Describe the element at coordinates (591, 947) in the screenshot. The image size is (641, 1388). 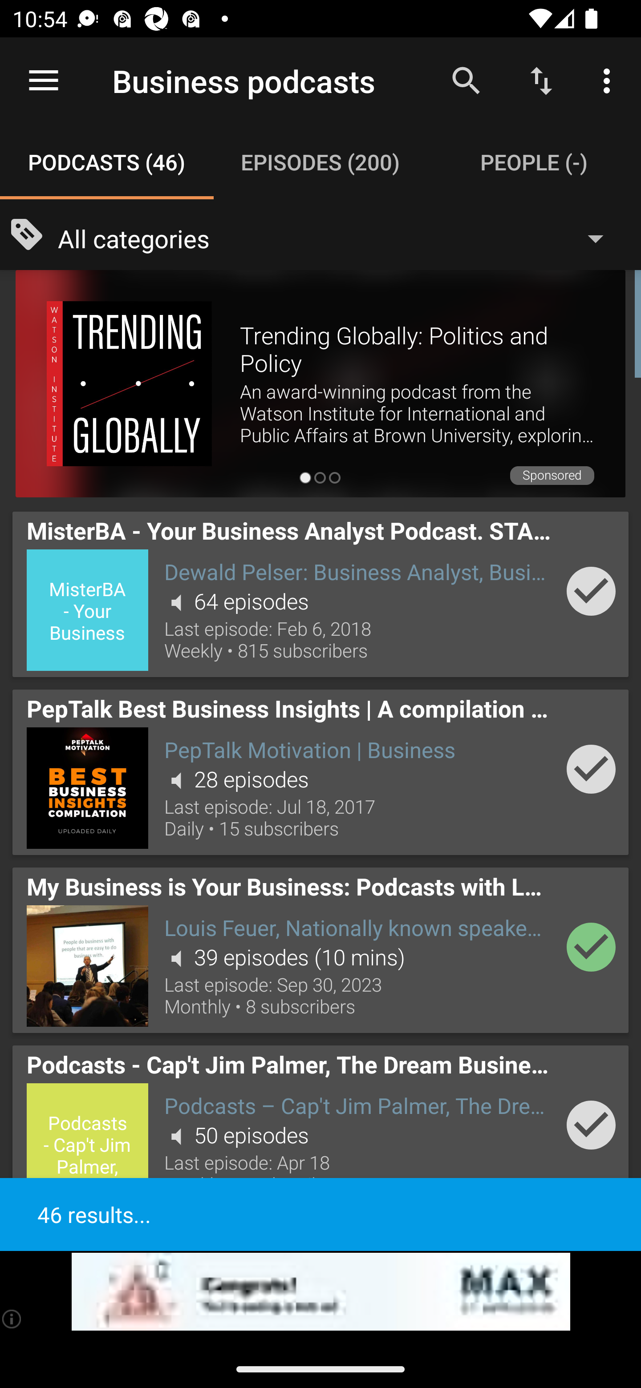
I see `Add` at that location.